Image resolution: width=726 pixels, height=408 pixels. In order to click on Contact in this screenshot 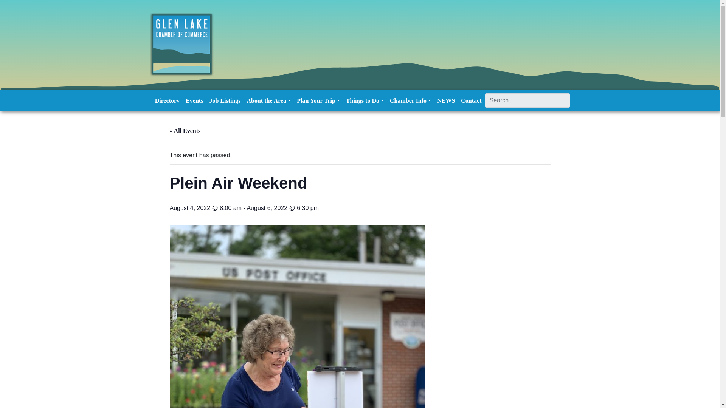, I will do `click(471, 101)`.